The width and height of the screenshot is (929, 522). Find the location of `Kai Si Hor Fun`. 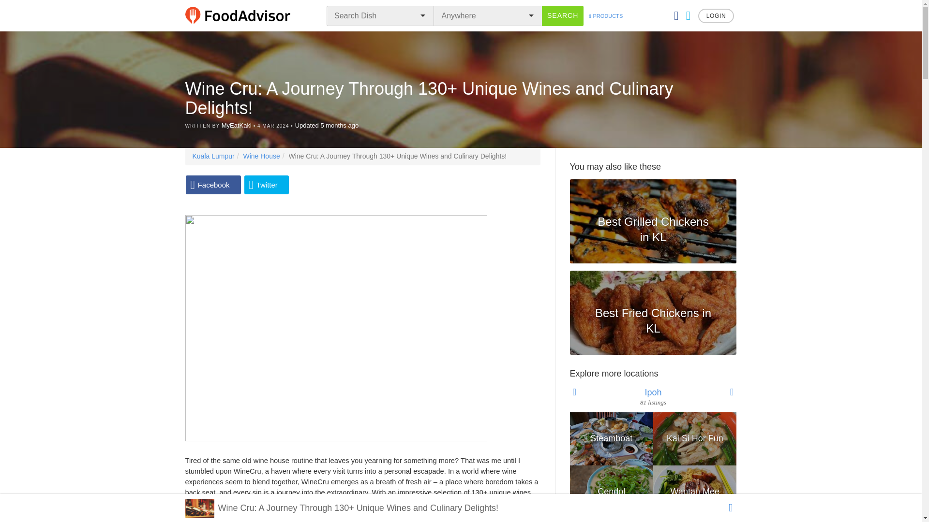

Kai Si Hor Fun is located at coordinates (695, 439).